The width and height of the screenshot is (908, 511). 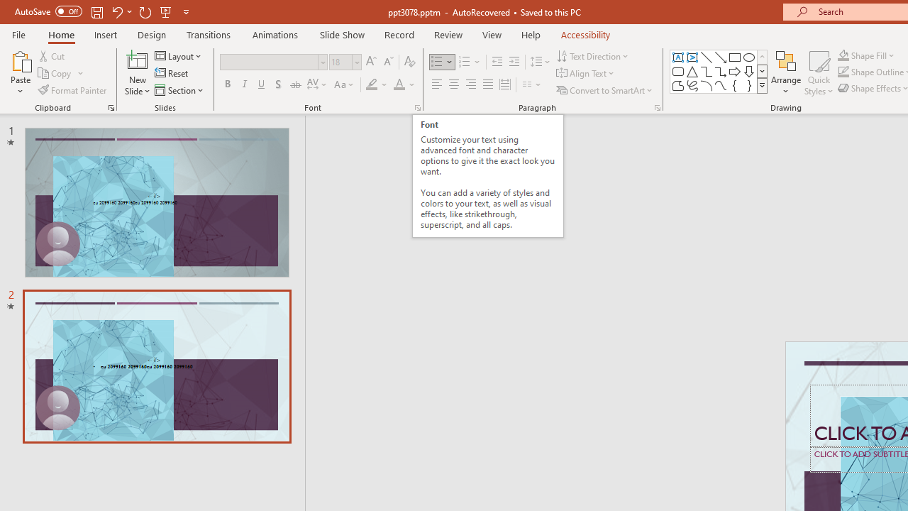 What do you see at coordinates (531, 34) in the screenshot?
I see `Help` at bounding box center [531, 34].